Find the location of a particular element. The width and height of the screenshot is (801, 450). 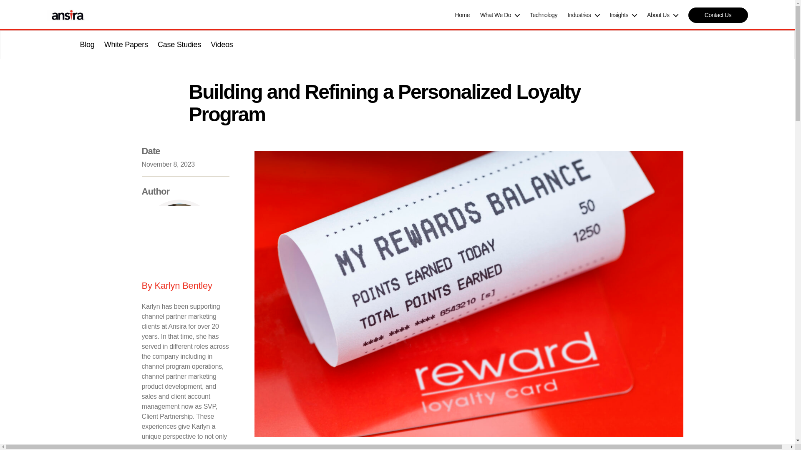

What We Do is located at coordinates (499, 15).